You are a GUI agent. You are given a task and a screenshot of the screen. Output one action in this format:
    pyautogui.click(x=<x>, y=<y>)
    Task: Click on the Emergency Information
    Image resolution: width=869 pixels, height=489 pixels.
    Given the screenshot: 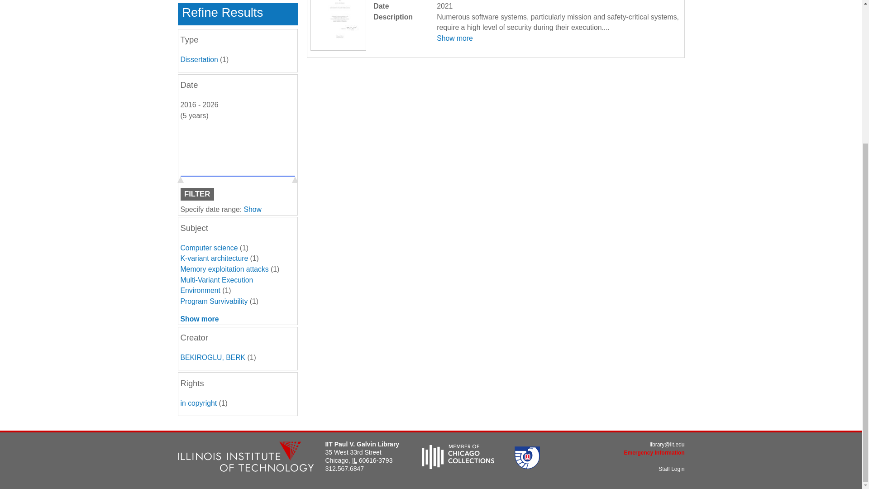 What is the action you would take?
    pyautogui.click(x=654, y=452)
    